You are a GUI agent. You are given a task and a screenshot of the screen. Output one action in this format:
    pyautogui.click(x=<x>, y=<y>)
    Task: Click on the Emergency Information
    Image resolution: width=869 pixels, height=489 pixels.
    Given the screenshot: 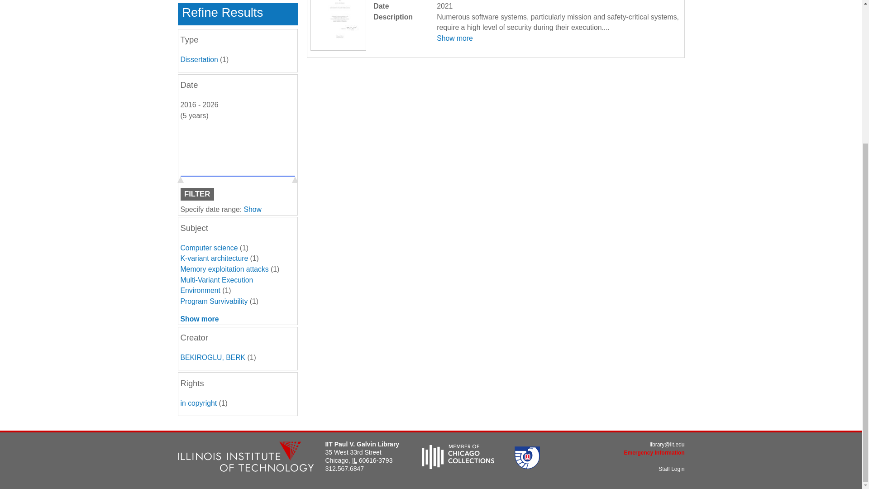 What is the action you would take?
    pyautogui.click(x=654, y=452)
    